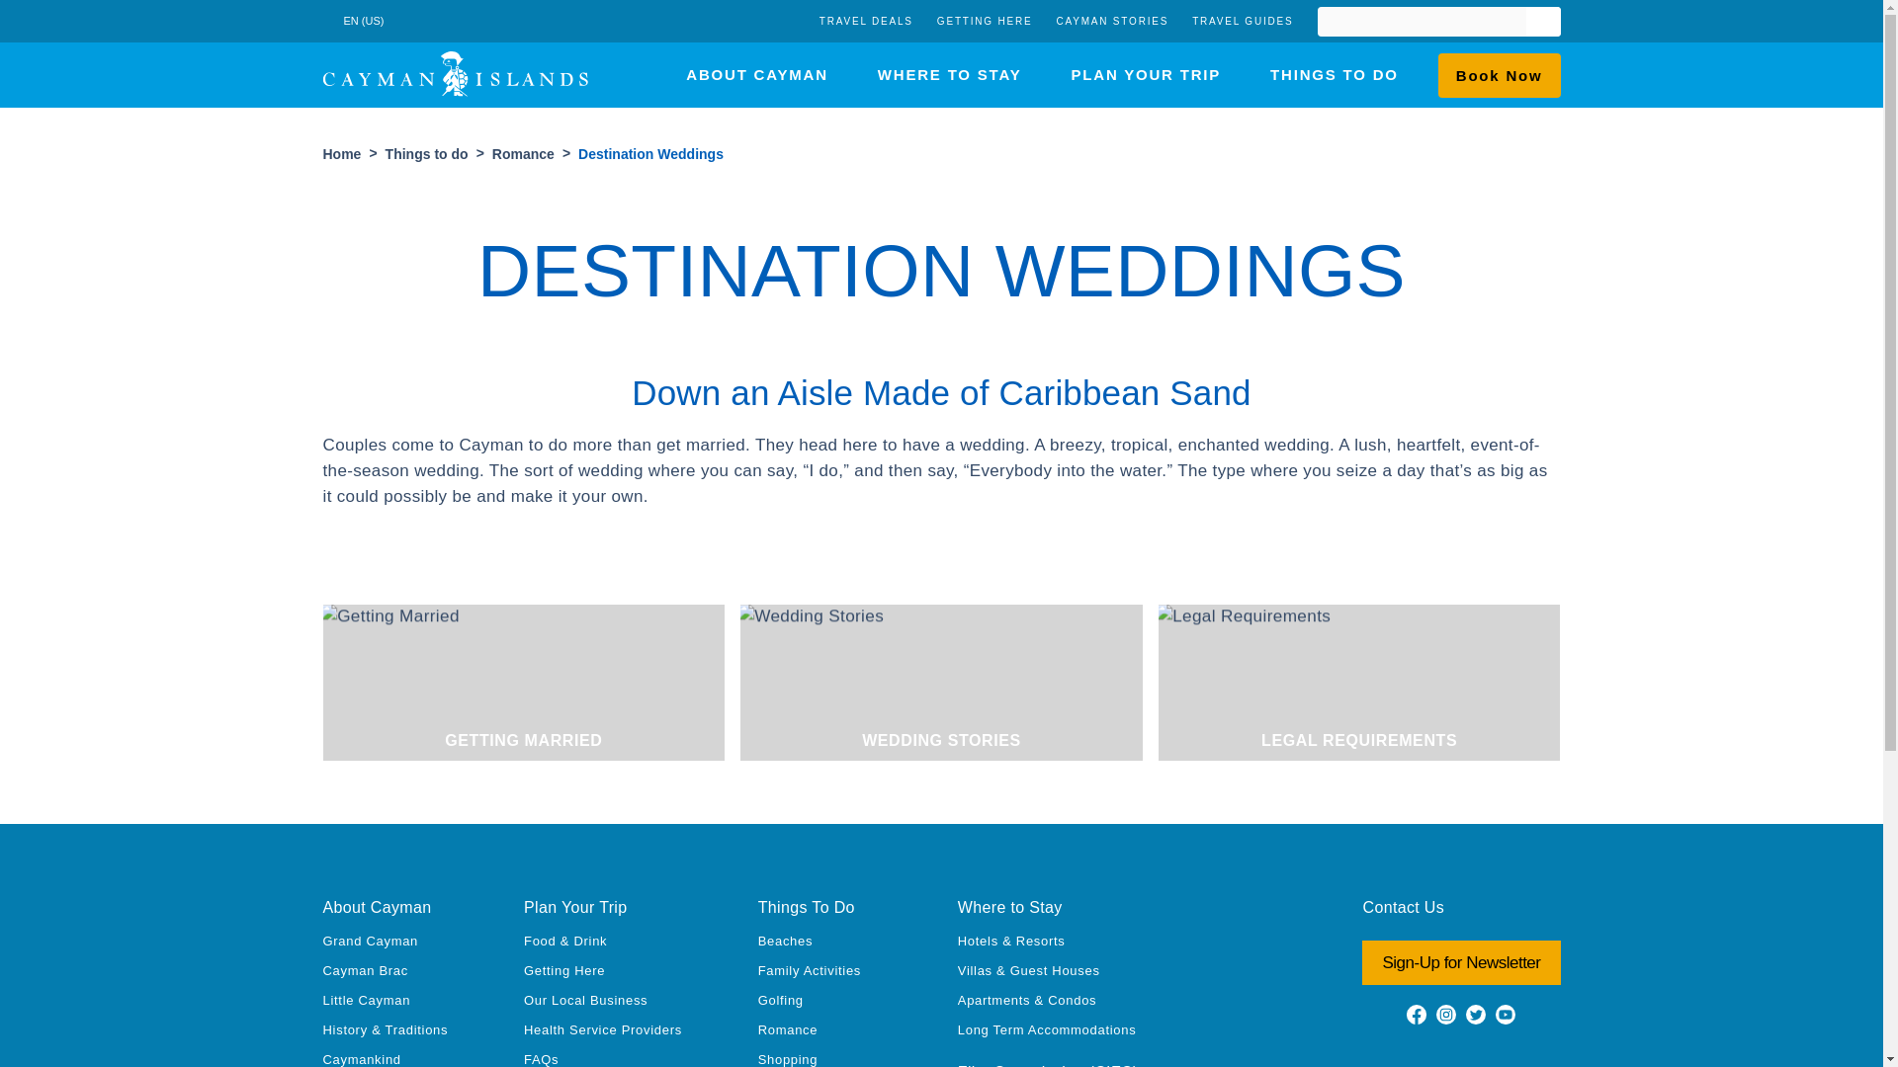 This screenshot has height=1067, width=1898. I want to click on TRAVEL GUIDES, so click(1242, 22).